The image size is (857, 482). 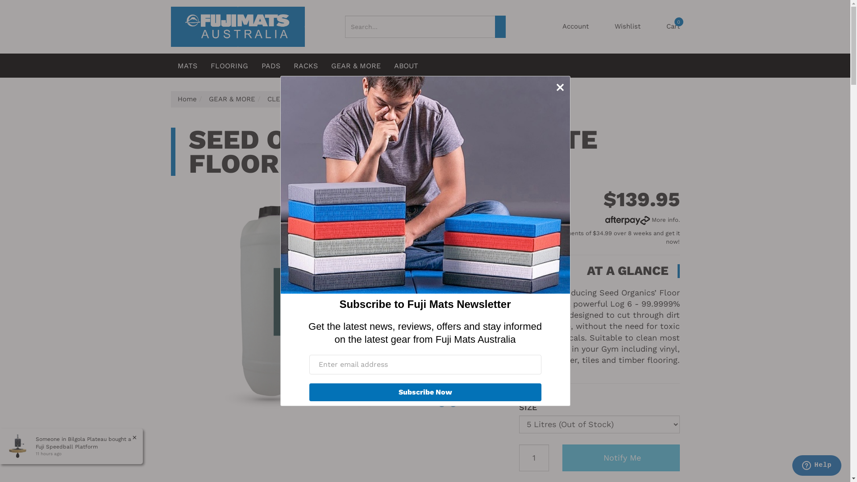 I want to click on Previous, so click(x=442, y=403).